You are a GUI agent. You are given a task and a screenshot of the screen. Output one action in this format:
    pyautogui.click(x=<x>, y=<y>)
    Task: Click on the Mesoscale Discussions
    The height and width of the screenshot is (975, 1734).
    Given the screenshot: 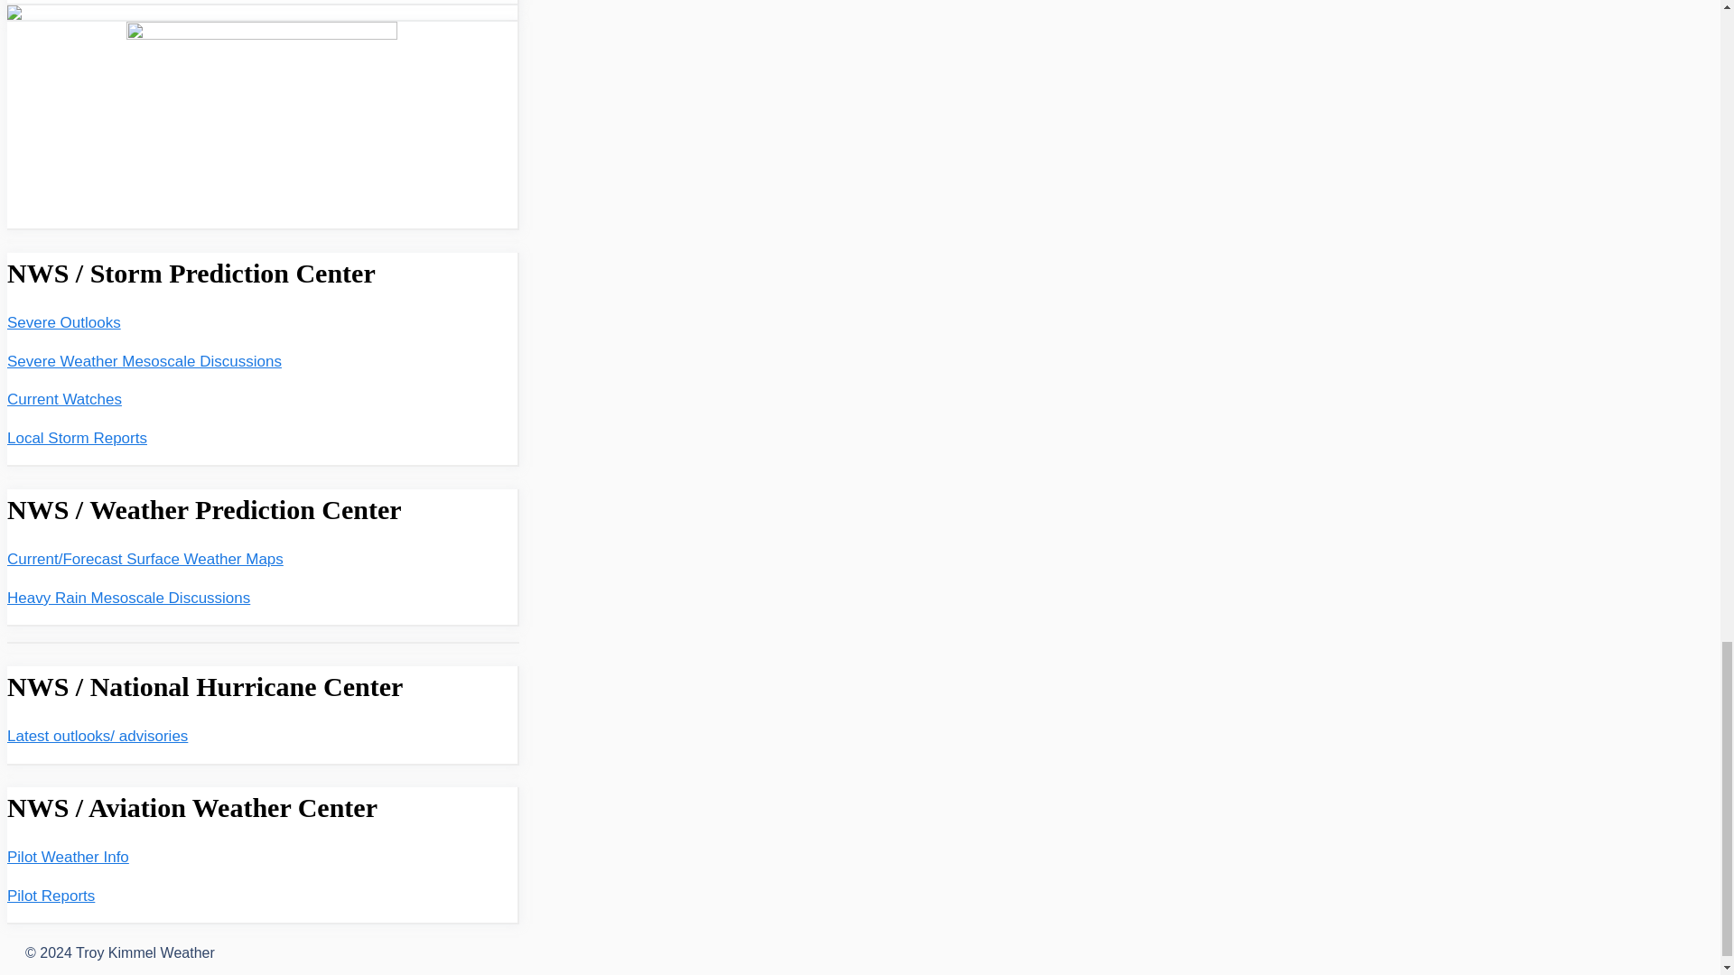 What is the action you would take?
    pyautogui.click(x=144, y=361)
    